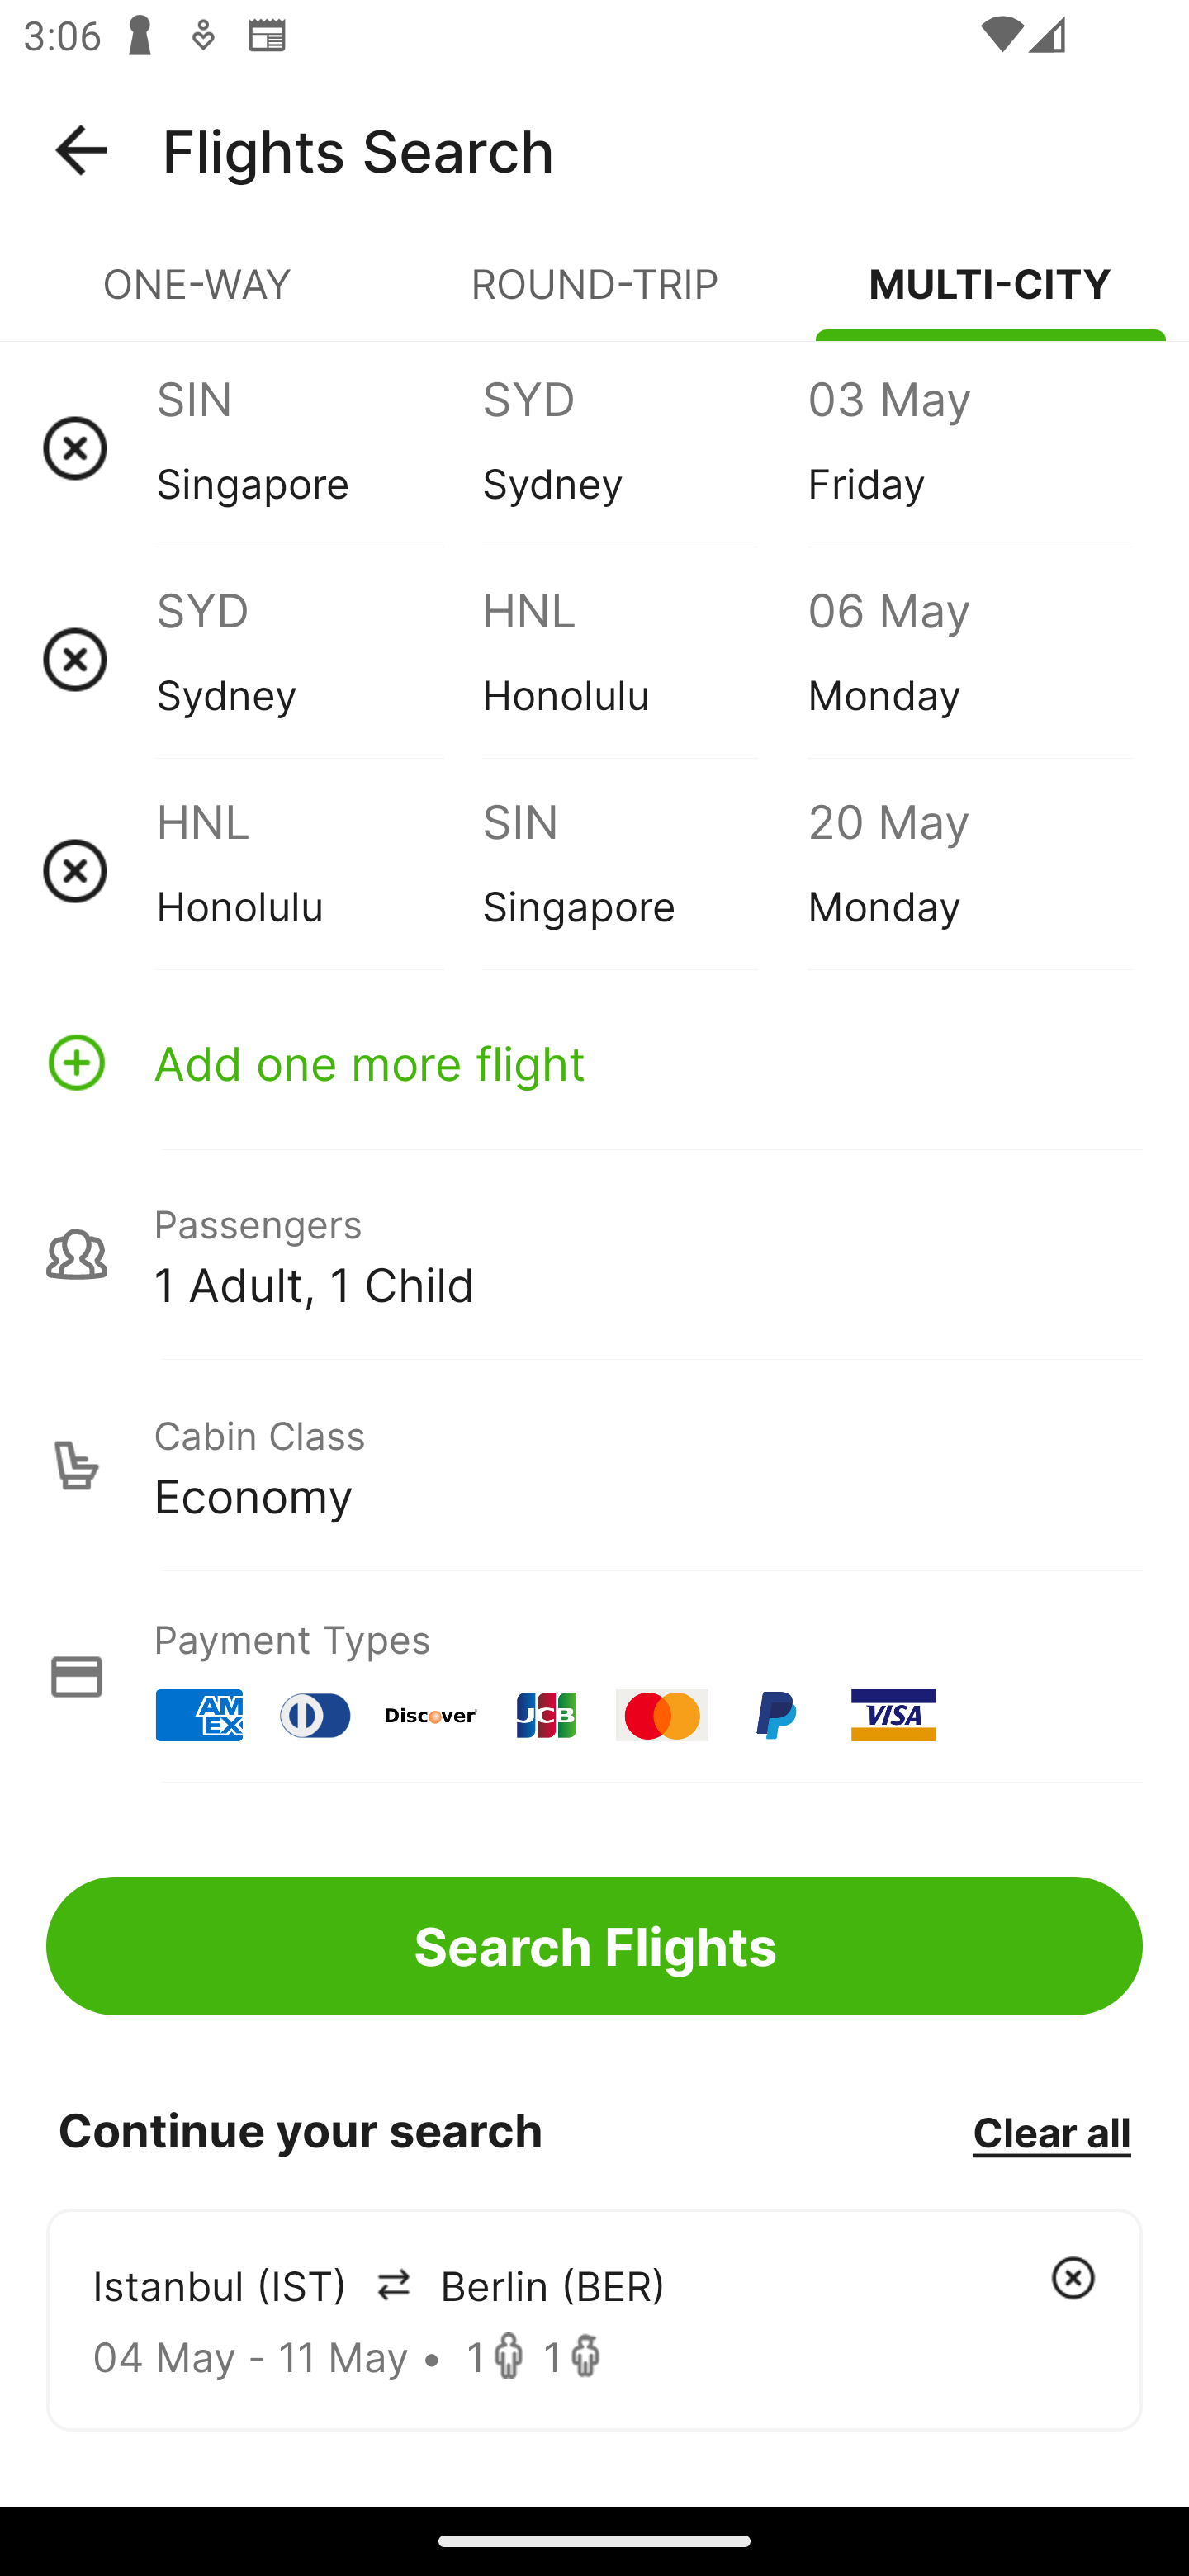 This screenshot has width=1189, height=2576. I want to click on SIN Singapore, so click(644, 870).